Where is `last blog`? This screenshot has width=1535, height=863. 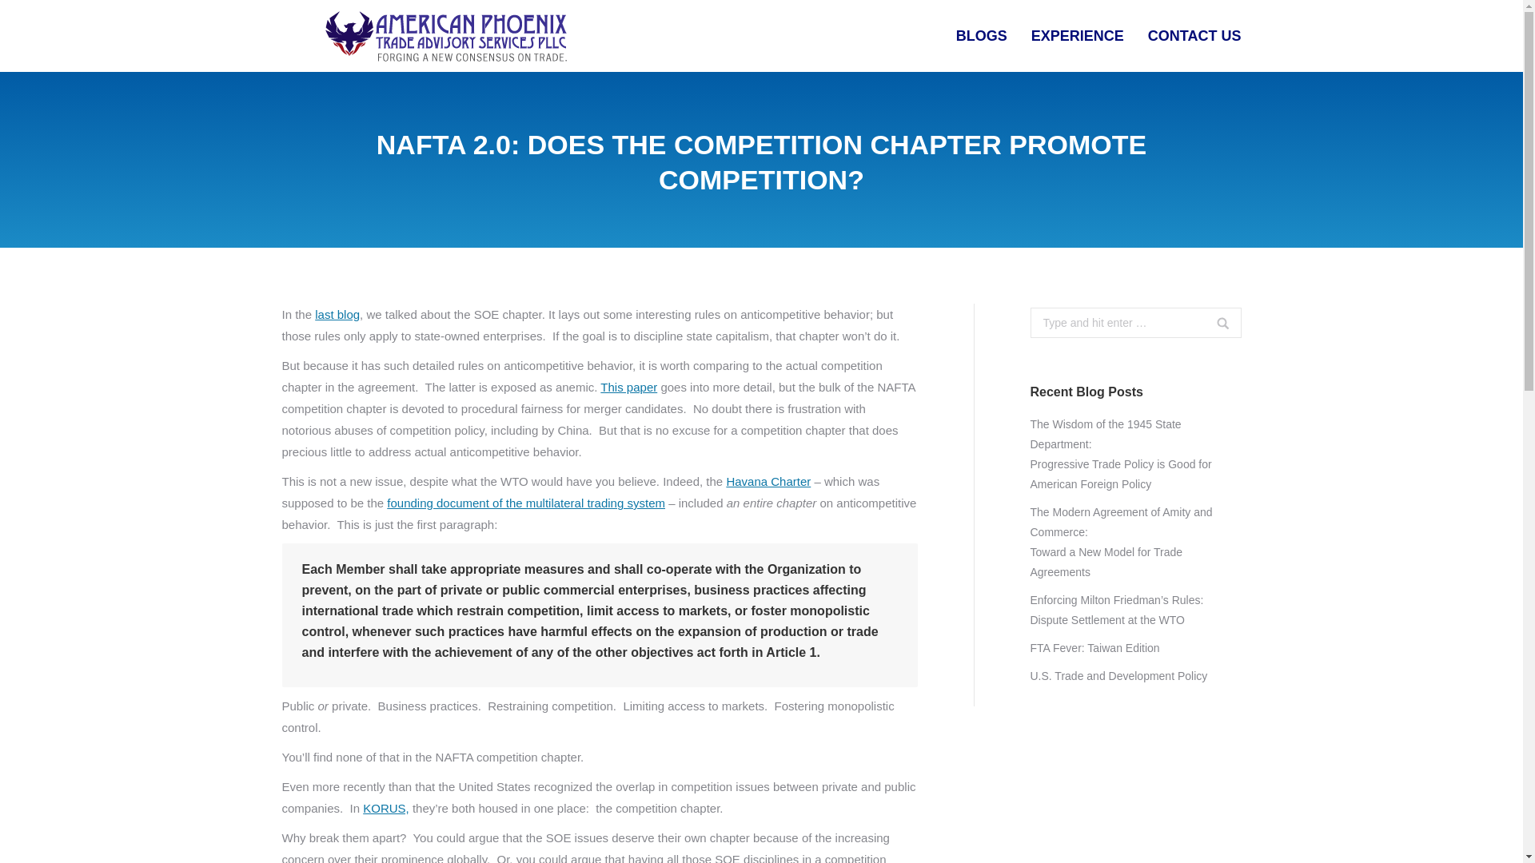
last blog is located at coordinates (337, 313).